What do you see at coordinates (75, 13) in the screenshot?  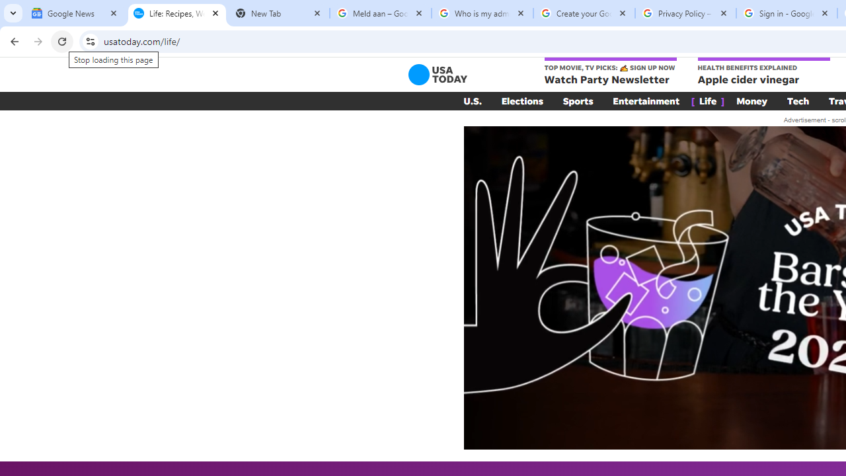 I see `Google News` at bounding box center [75, 13].